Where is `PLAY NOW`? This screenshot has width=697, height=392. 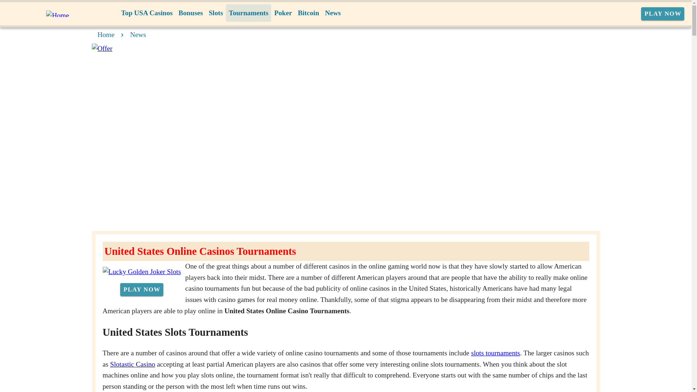 PLAY NOW is located at coordinates (663, 14).